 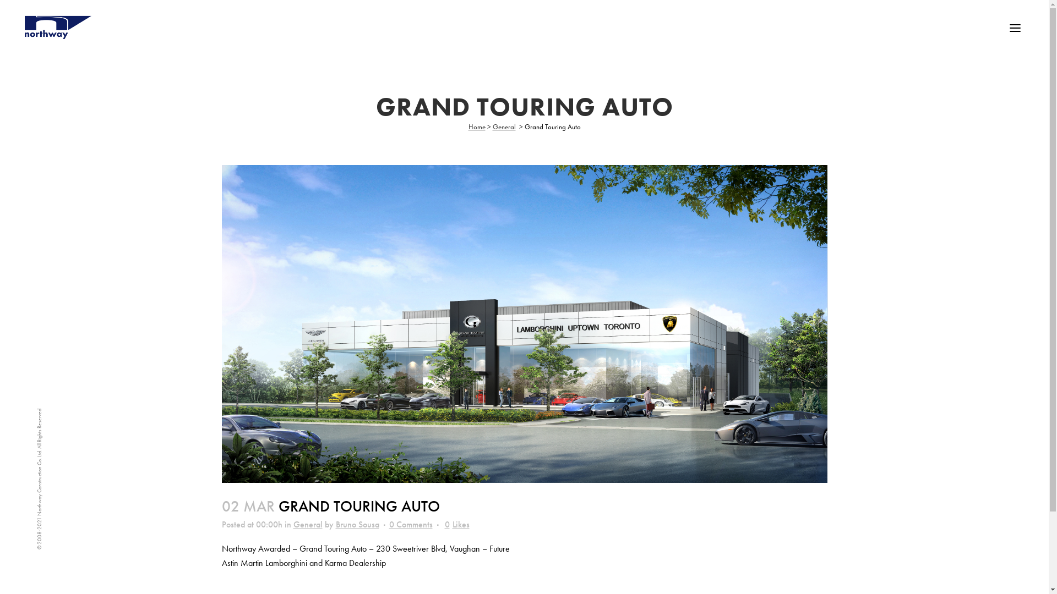 What do you see at coordinates (358, 524) in the screenshot?
I see `Bruno Sousa` at bounding box center [358, 524].